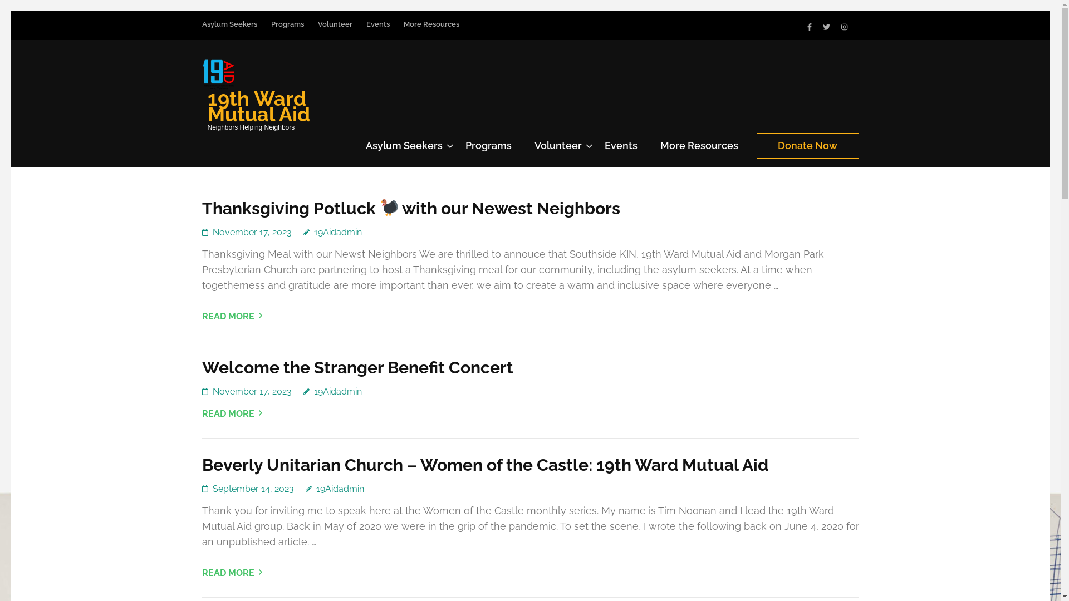 Image resolution: width=1069 pixels, height=601 pixels. What do you see at coordinates (287, 30) in the screenshot?
I see `Programs` at bounding box center [287, 30].